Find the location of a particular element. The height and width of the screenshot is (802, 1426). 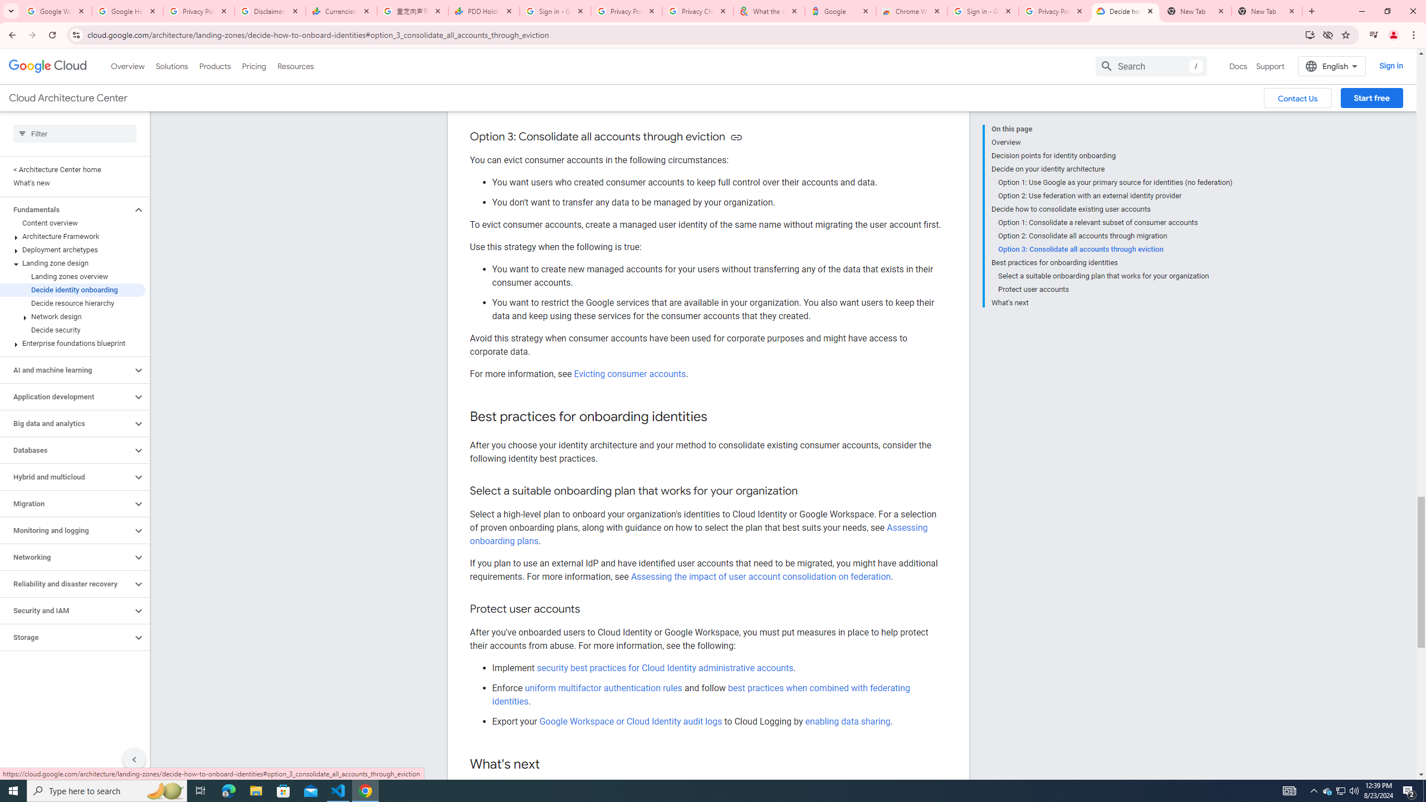

New Tab is located at coordinates (1267, 11).